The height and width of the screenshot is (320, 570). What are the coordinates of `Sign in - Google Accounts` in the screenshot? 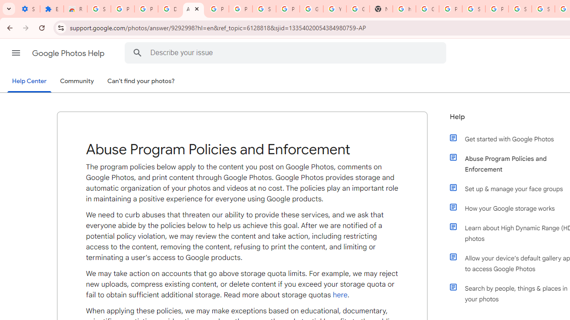 It's located at (474, 9).